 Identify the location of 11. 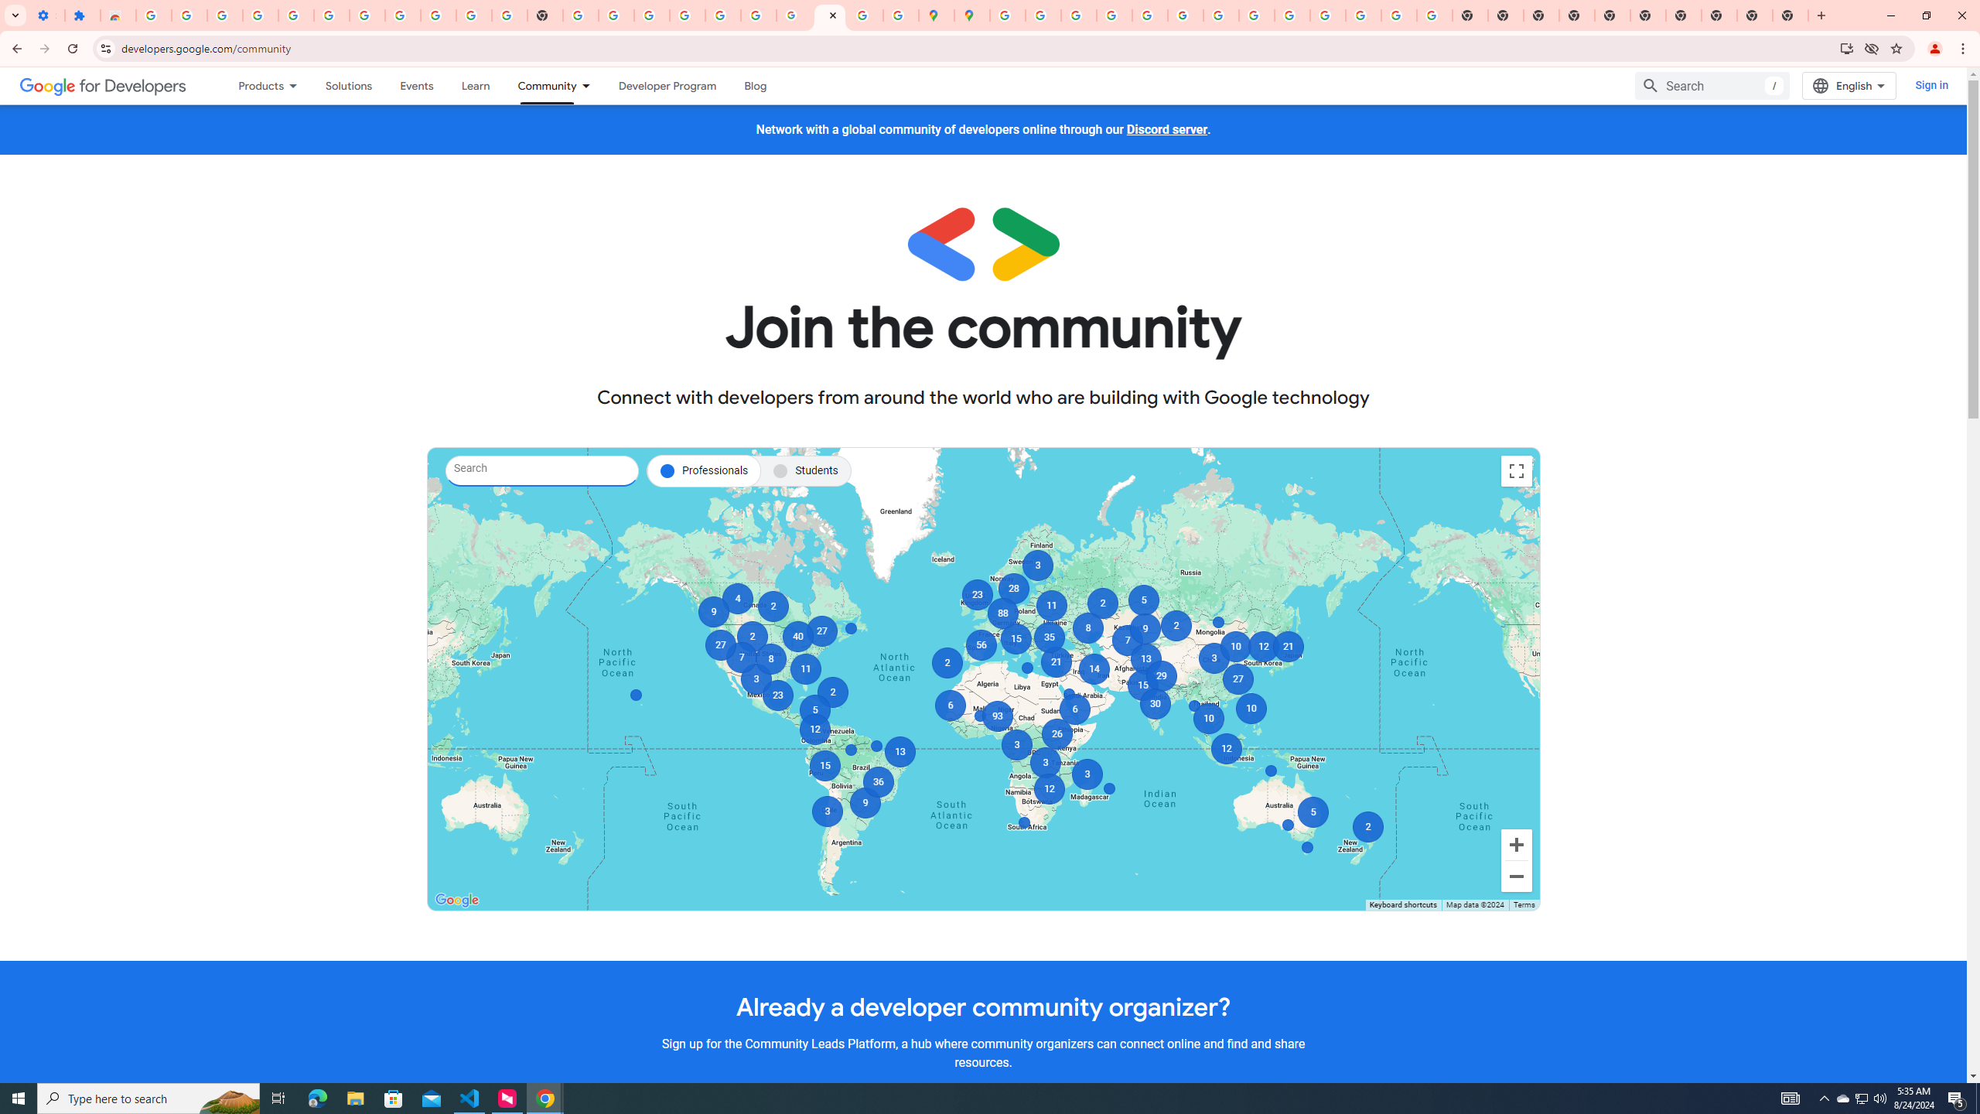
(806, 669).